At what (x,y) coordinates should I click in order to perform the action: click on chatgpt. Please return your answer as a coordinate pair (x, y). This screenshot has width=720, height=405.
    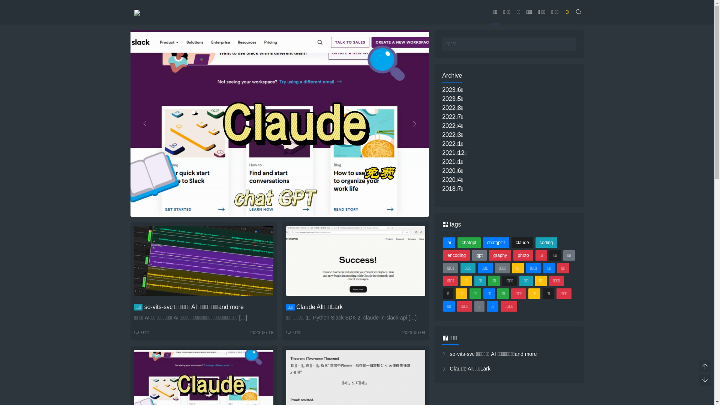
    Looking at the image, I should click on (469, 243).